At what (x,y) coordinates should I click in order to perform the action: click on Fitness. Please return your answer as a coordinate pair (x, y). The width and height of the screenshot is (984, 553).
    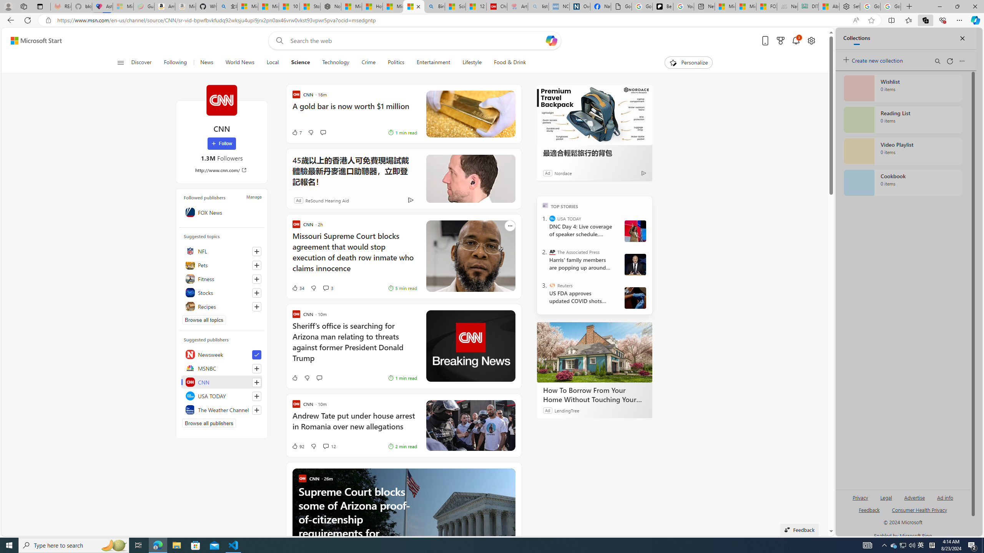
    Looking at the image, I should click on (221, 279).